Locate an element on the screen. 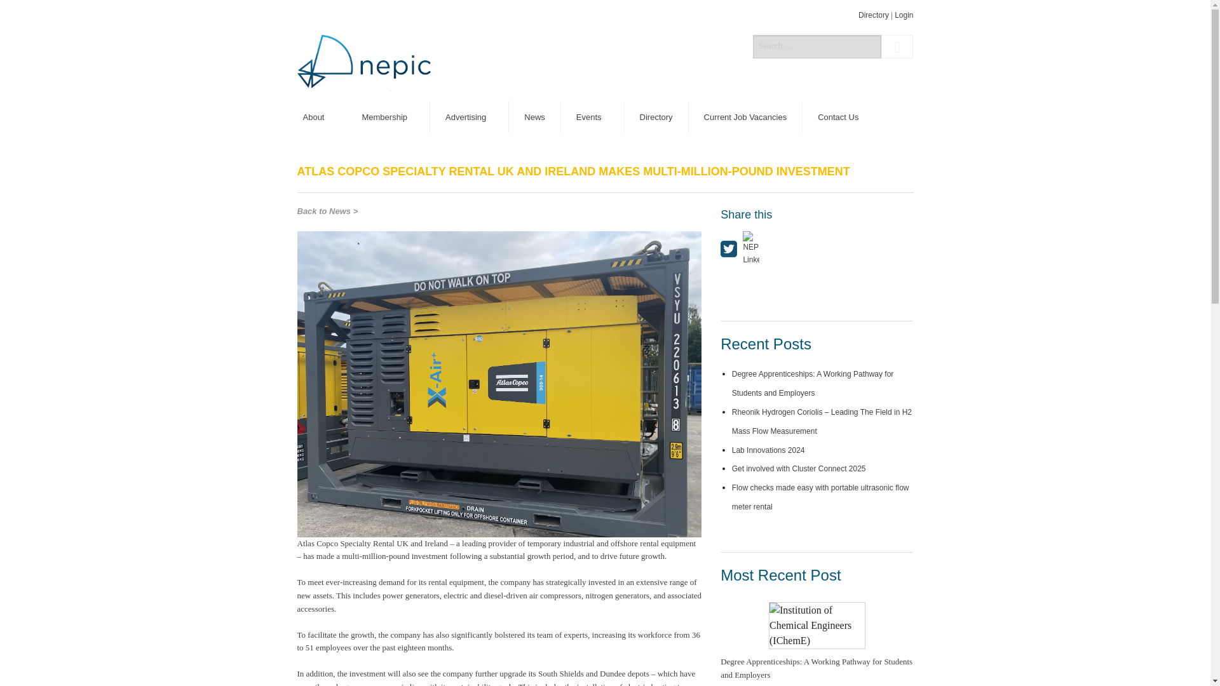 This screenshot has height=686, width=1220. Benefits is located at coordinates (388, 149).